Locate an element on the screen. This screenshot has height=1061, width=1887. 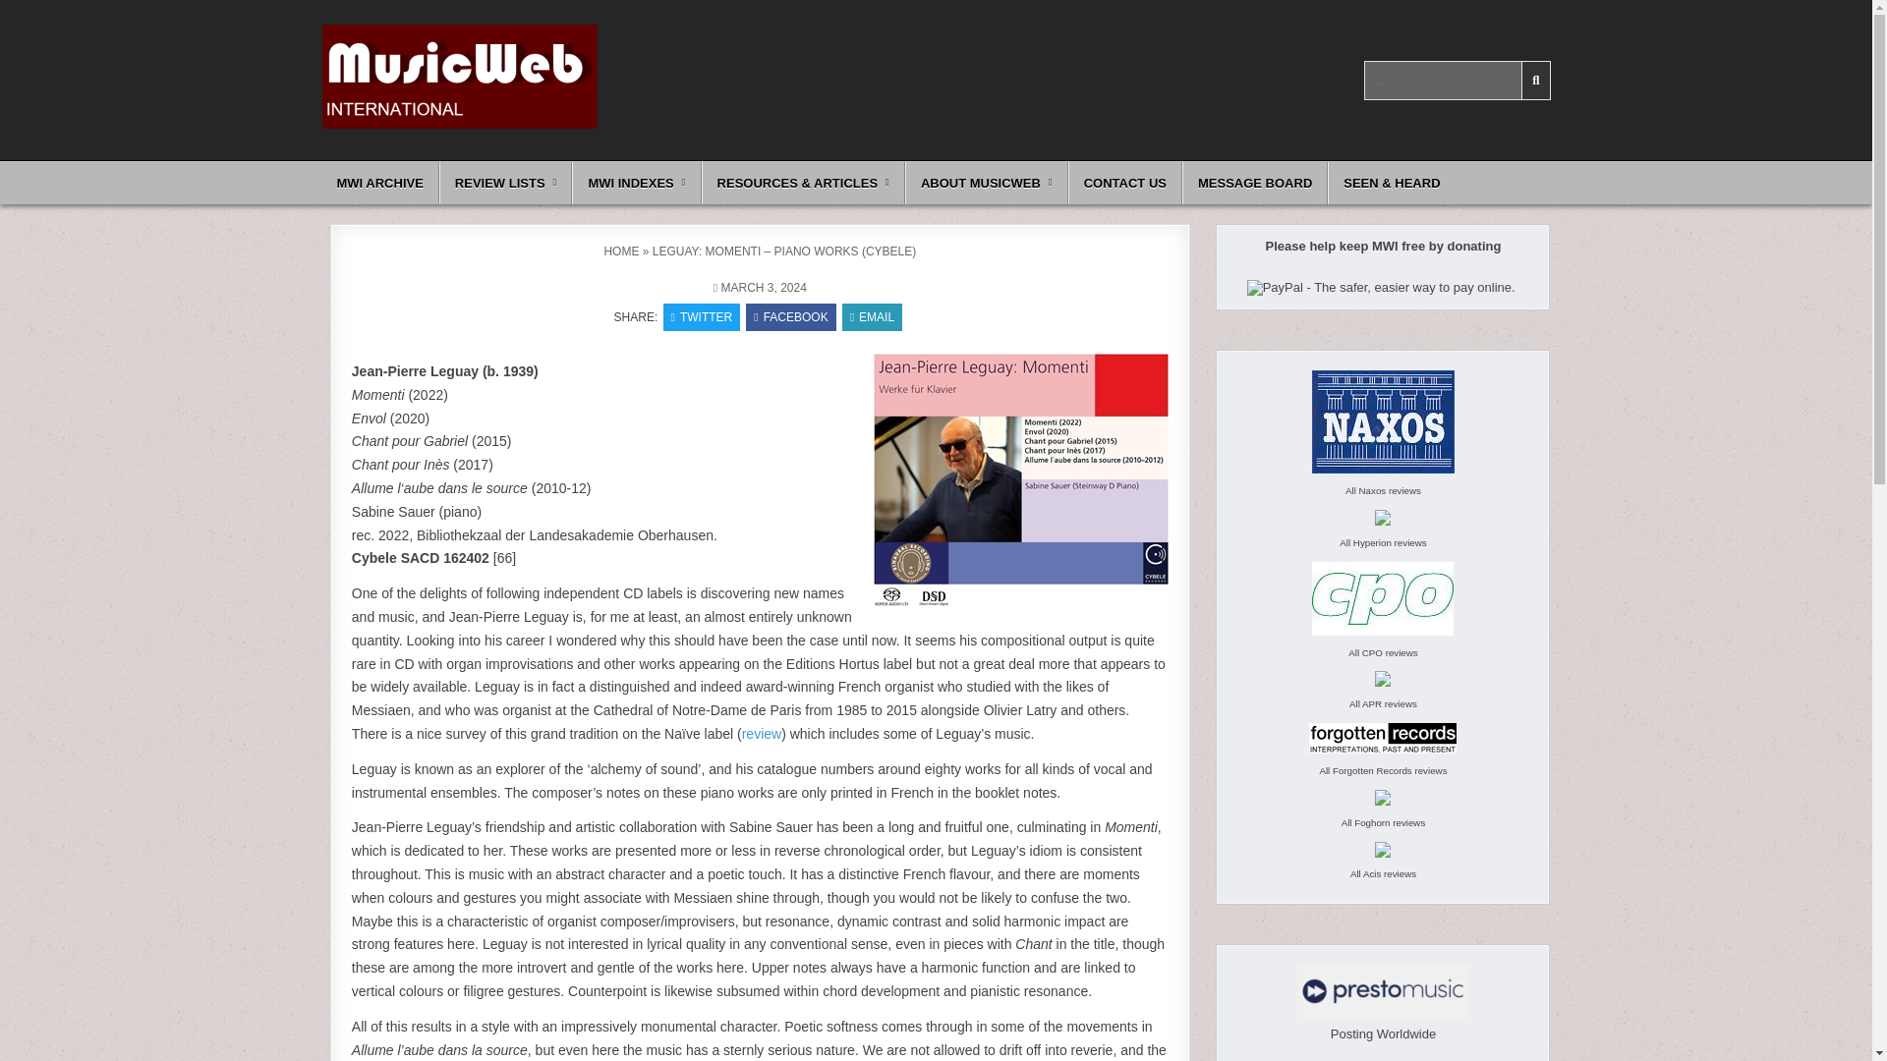
PayPal - The safer, easier way to pay online. is located at coordinates (1381, 288).